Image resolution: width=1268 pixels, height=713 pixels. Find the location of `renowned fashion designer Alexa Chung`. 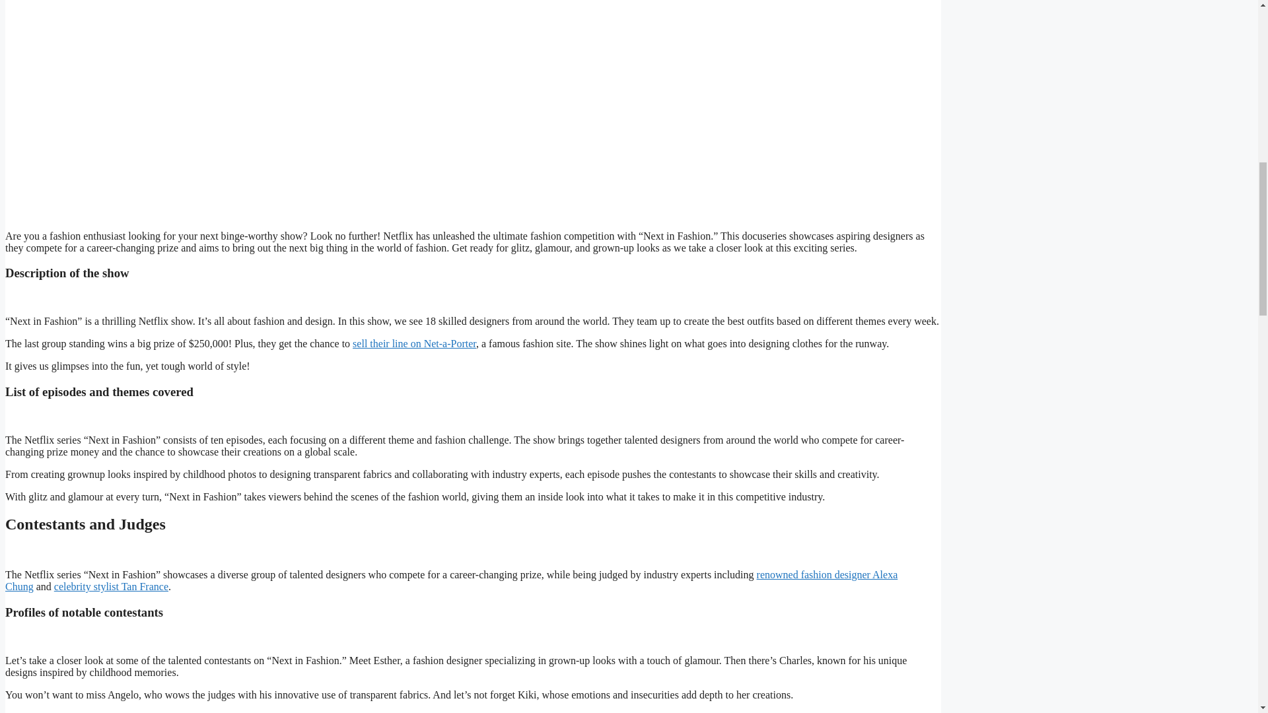

renowned fashion designer Alexa Chung is located at coordinates (451, 580).